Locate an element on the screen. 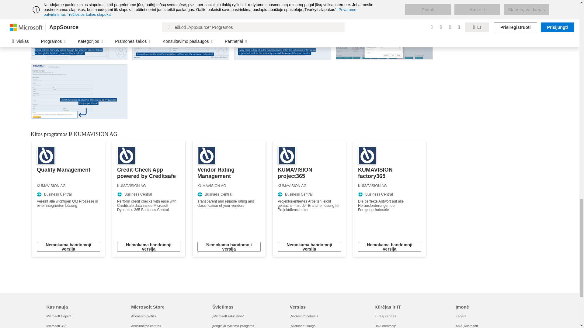  Nemokama bandomoji versija is located at coordinates (149, 247).